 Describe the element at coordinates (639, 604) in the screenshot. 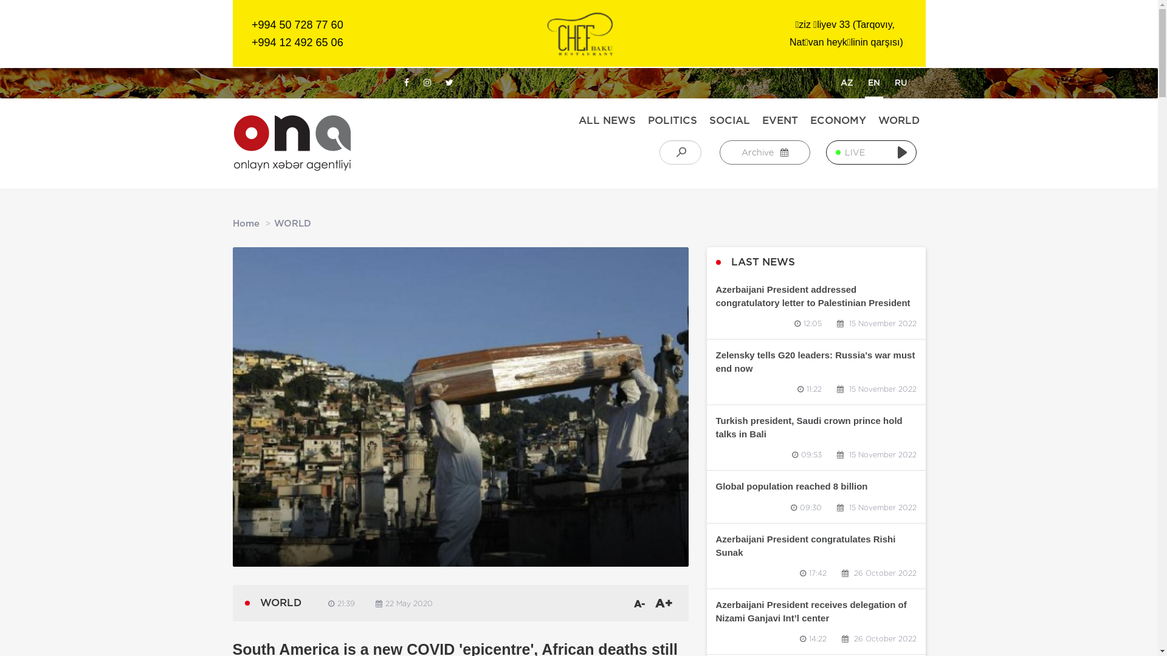

I see `A-` at that location.